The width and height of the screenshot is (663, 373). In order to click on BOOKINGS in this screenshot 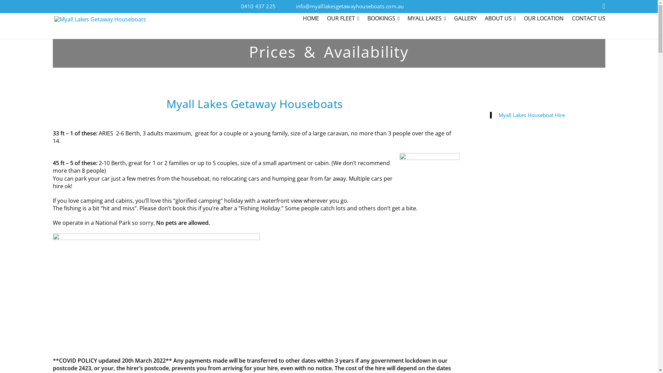, I will do `click(383, 19)`.